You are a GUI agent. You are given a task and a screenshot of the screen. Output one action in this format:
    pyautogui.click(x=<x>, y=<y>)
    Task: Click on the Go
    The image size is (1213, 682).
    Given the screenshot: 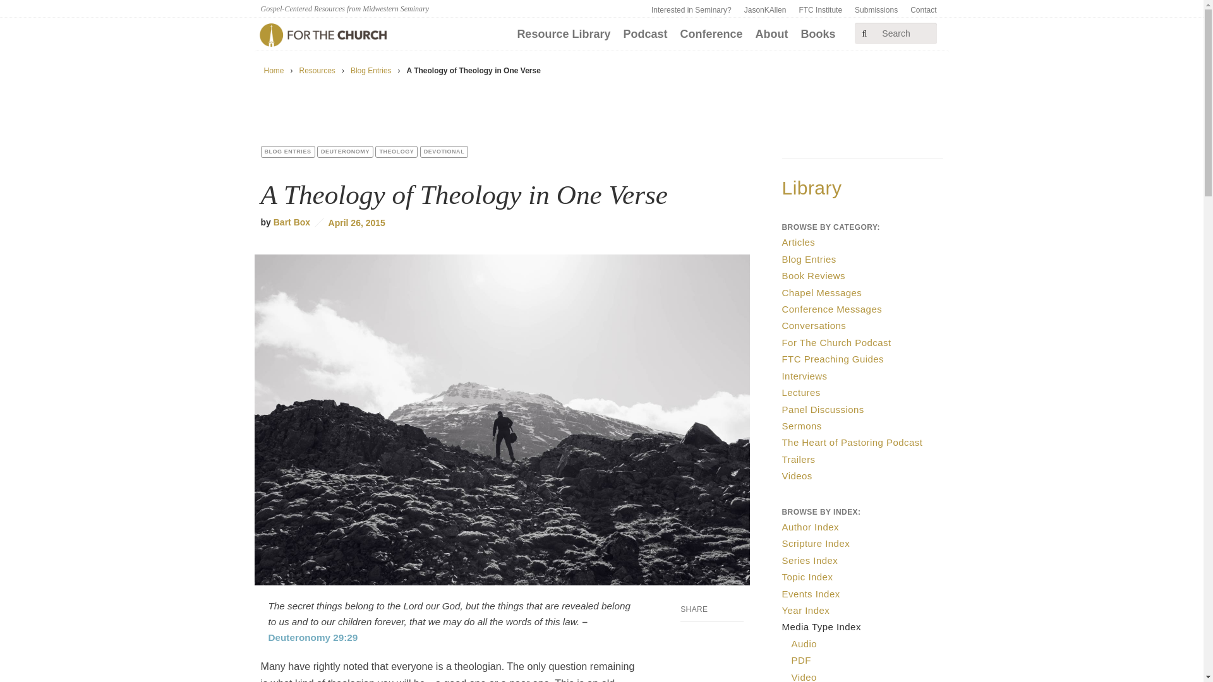 What is the action you would take?
    pyautogui.click(x=924, y=30)
    